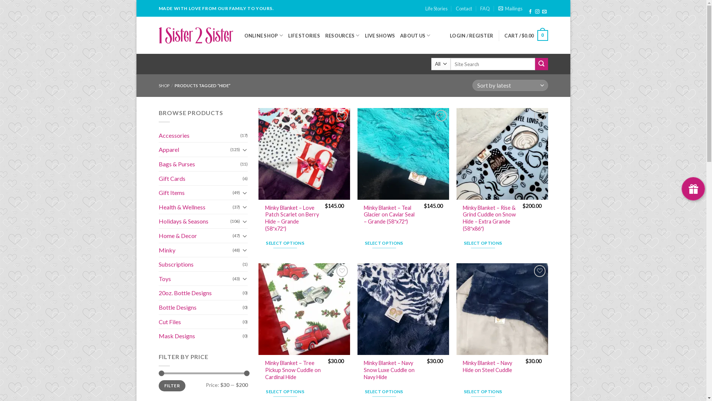  What do you see at coordinates (286, 392) in the screenshot?
I see `SELECT OPTIONS` at bounding box center [286, 392].